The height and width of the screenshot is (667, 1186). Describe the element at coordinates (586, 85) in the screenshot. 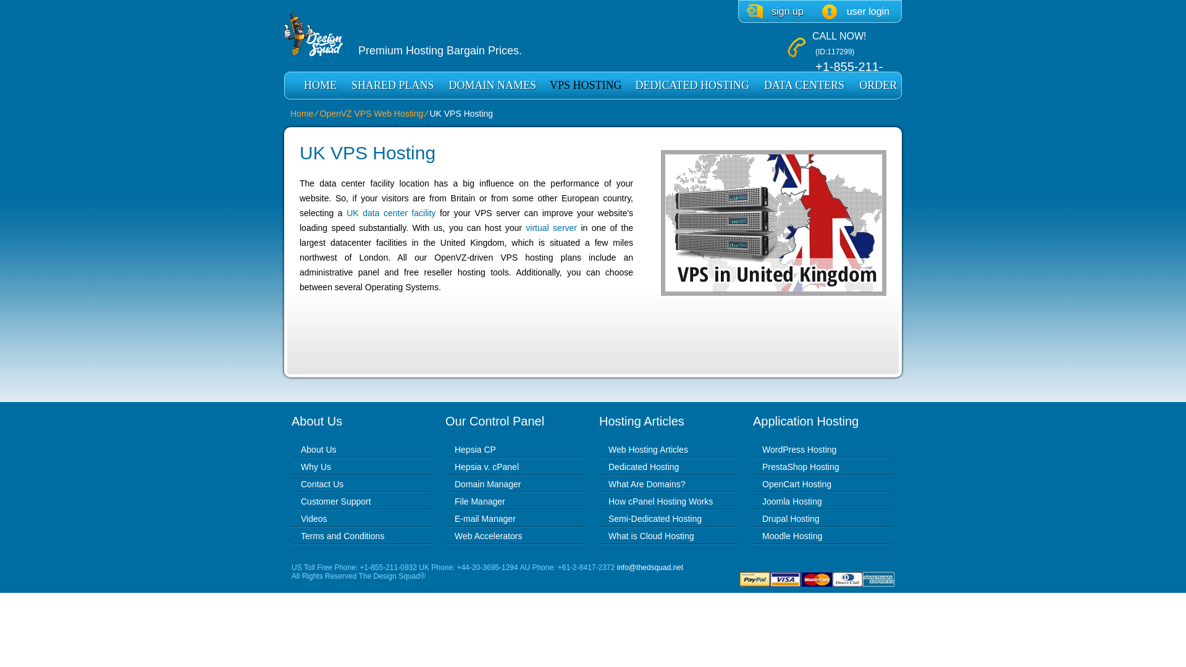

I see `VPS HOSTING` at that location.